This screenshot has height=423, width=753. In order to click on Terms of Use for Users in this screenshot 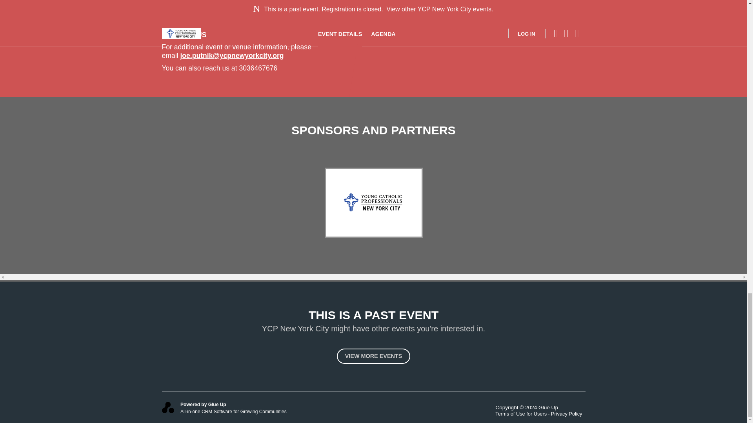, I will do `click(523, 414)`.